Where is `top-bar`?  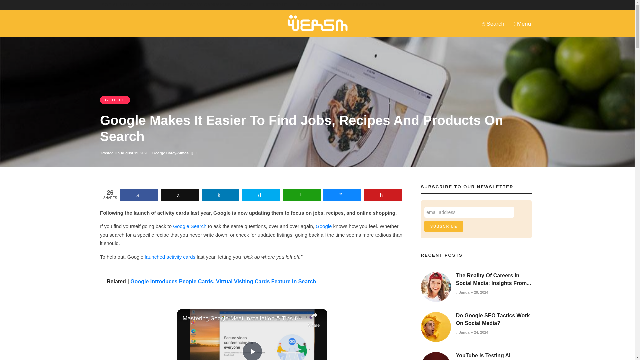 top-bar is located at coordinates (277, 5).